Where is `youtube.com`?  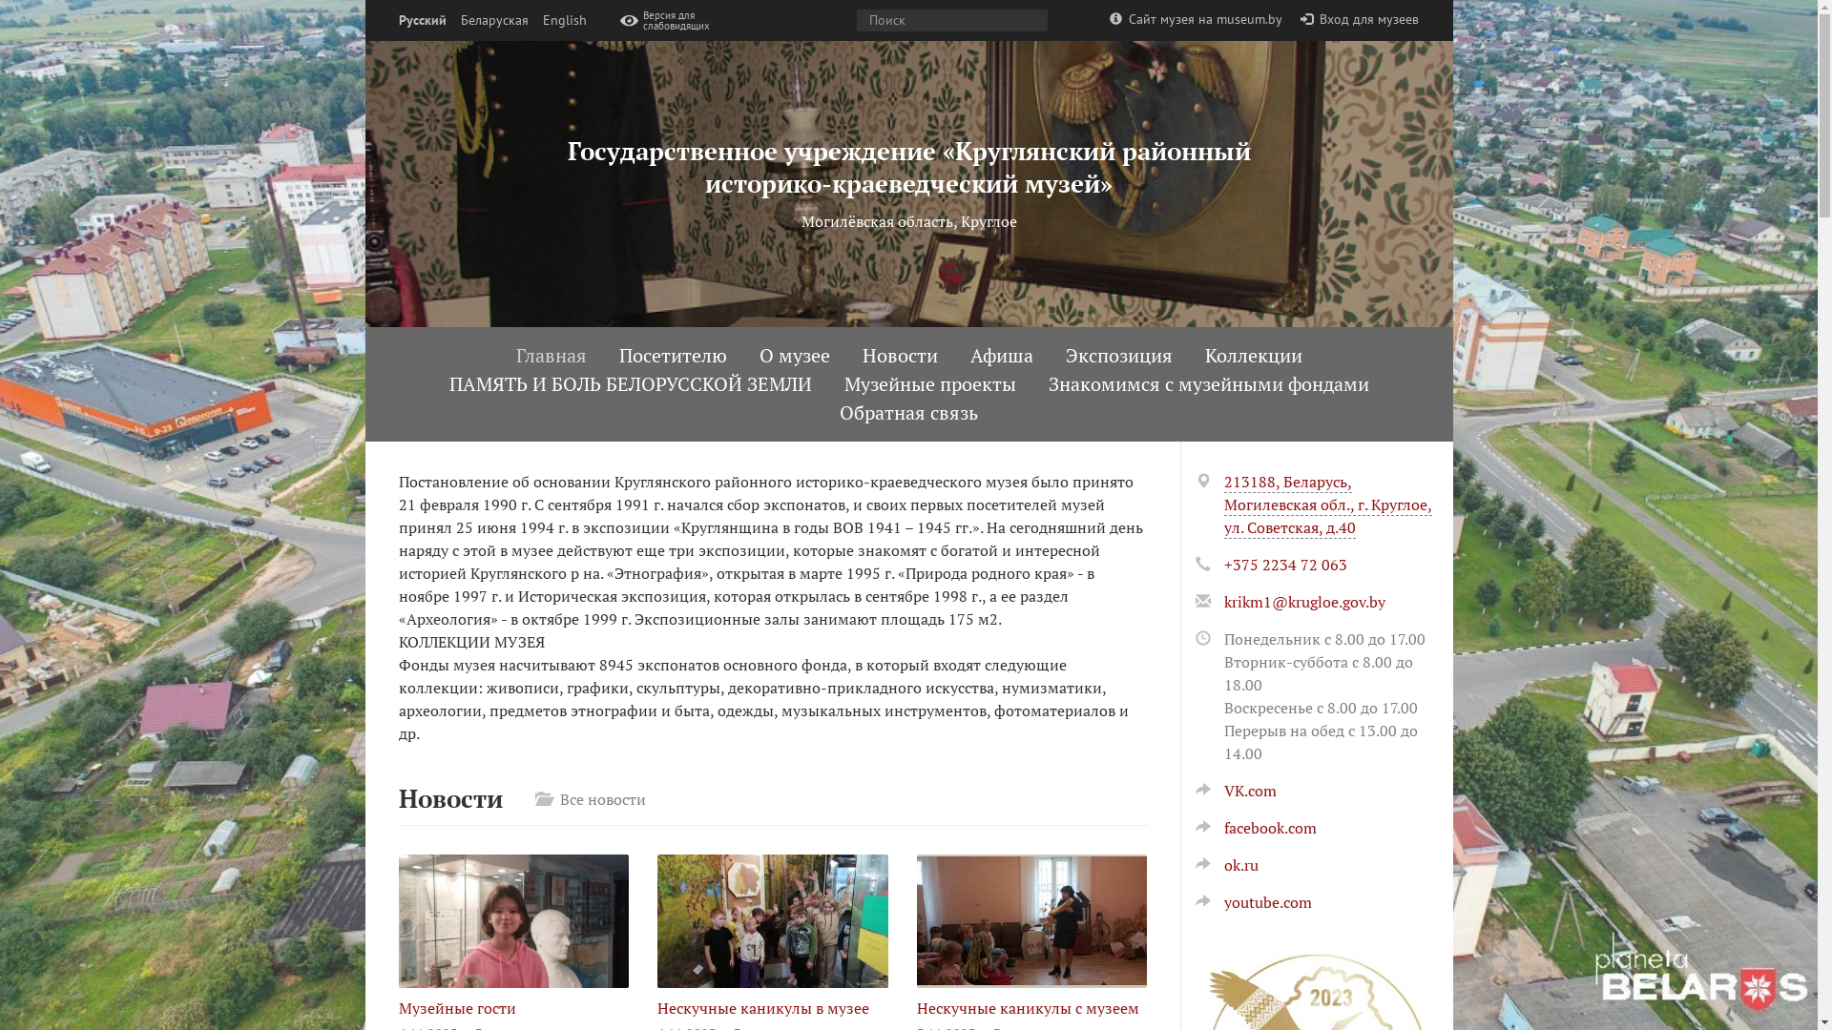 youtube.com is located at coordinates (1253, 902).